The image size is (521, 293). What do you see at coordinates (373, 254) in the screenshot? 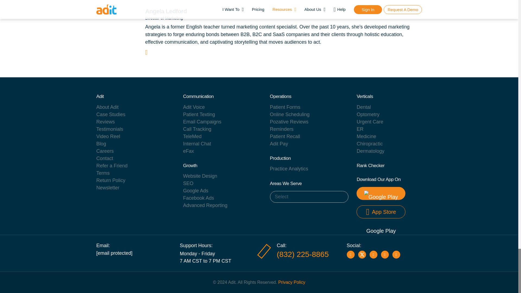
I see `Instagram` at bounding box center [373, 254].